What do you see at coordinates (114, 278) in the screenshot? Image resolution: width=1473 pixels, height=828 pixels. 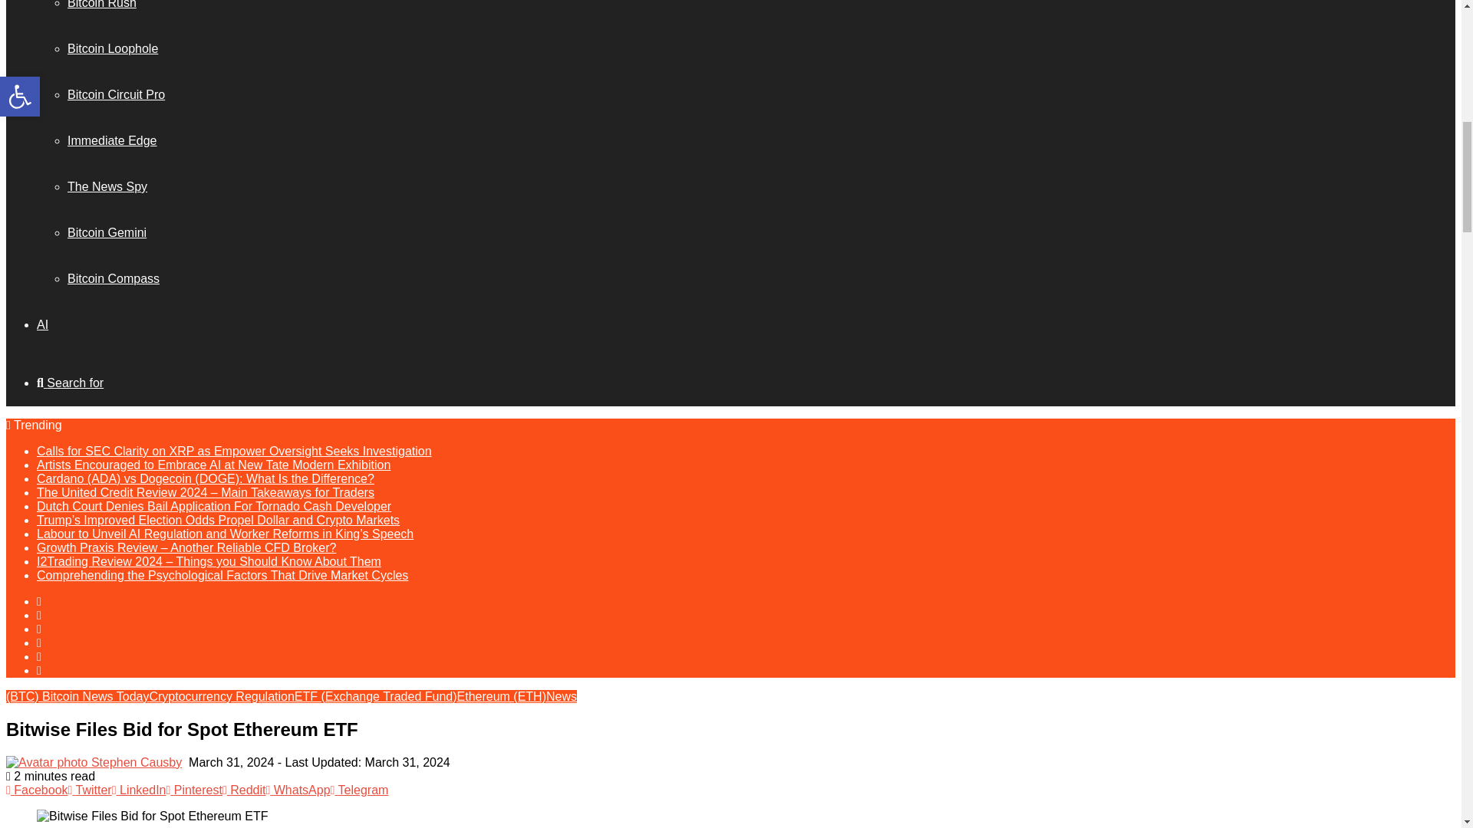 I see `Bitcoin Compass` at bounding box center [114, 278].